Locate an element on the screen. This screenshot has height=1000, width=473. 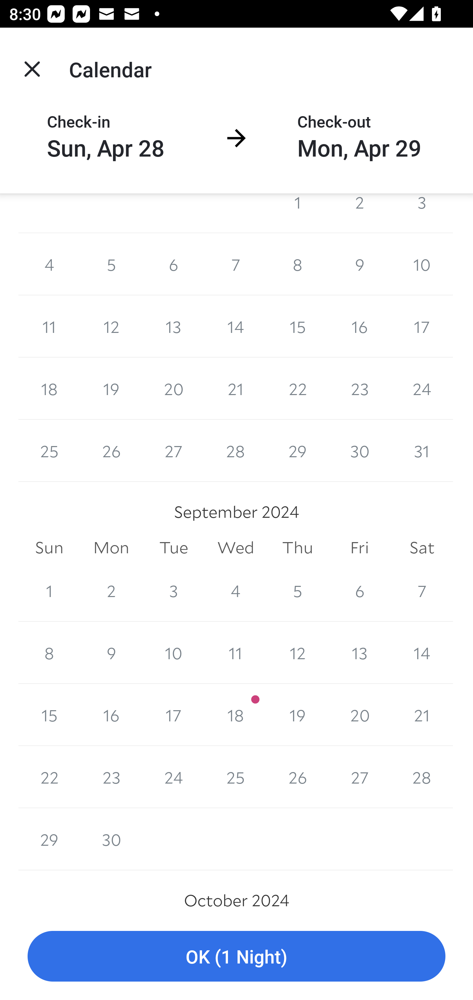
20 20 August 2024 is located at coordinates (173, 389).